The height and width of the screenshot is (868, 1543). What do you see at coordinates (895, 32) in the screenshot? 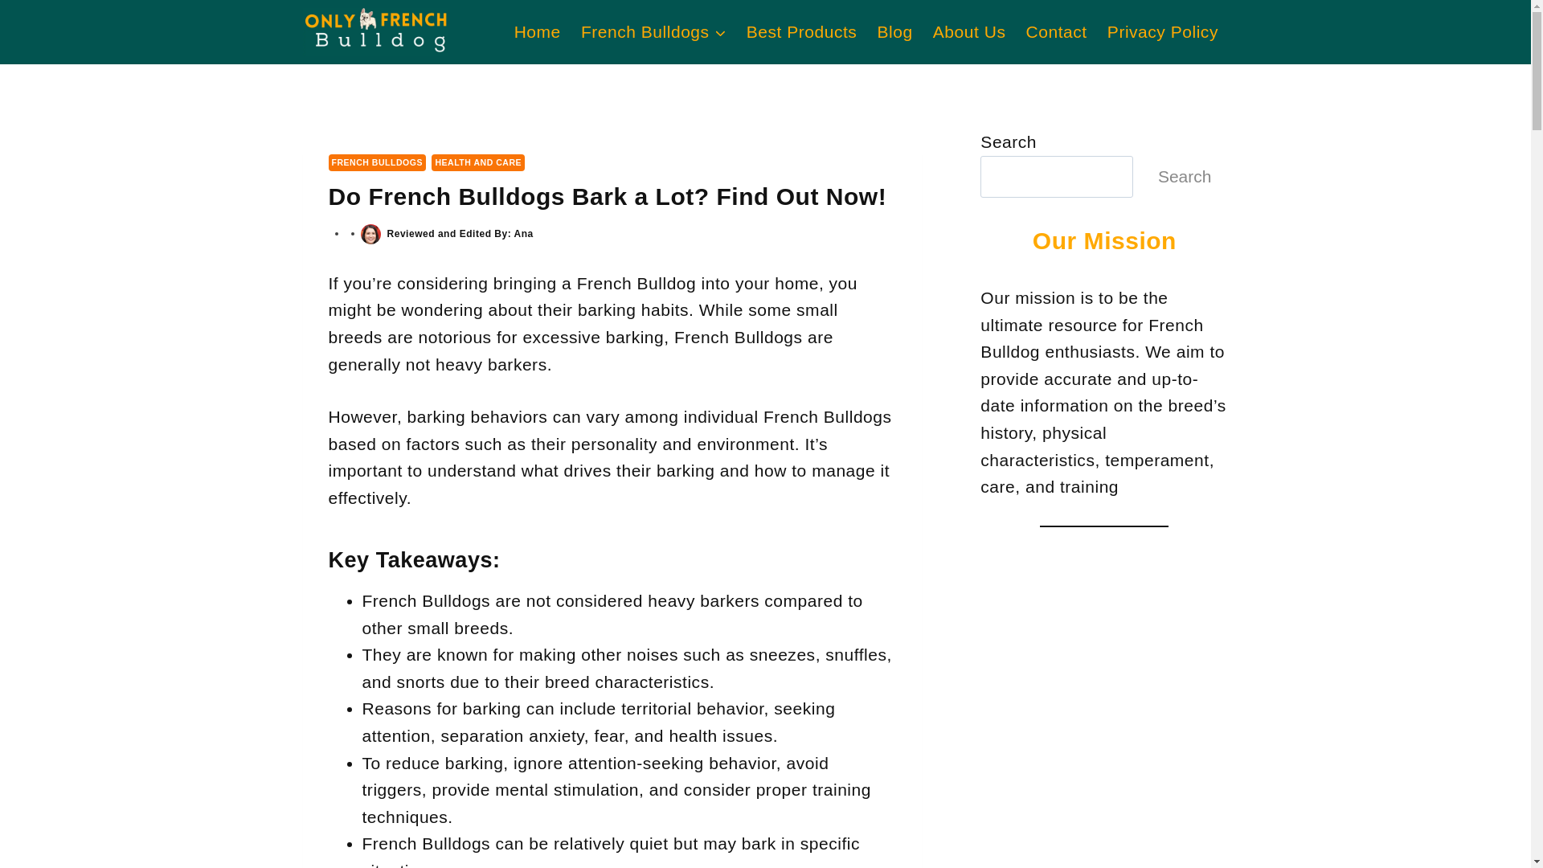
I see `Blog` at bounding box center [895, 32].